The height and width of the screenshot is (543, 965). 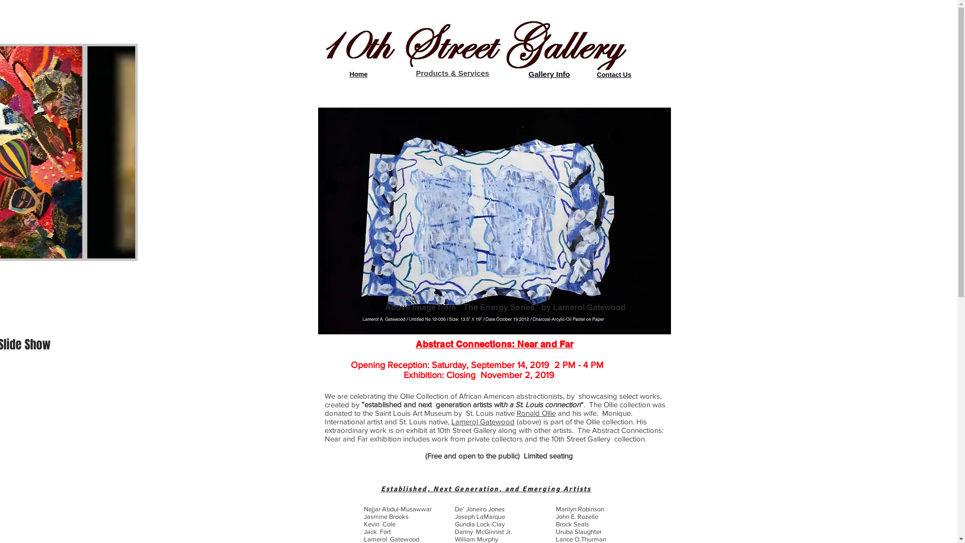 I want to click on Gallery Info, so click(x=550, y=74).